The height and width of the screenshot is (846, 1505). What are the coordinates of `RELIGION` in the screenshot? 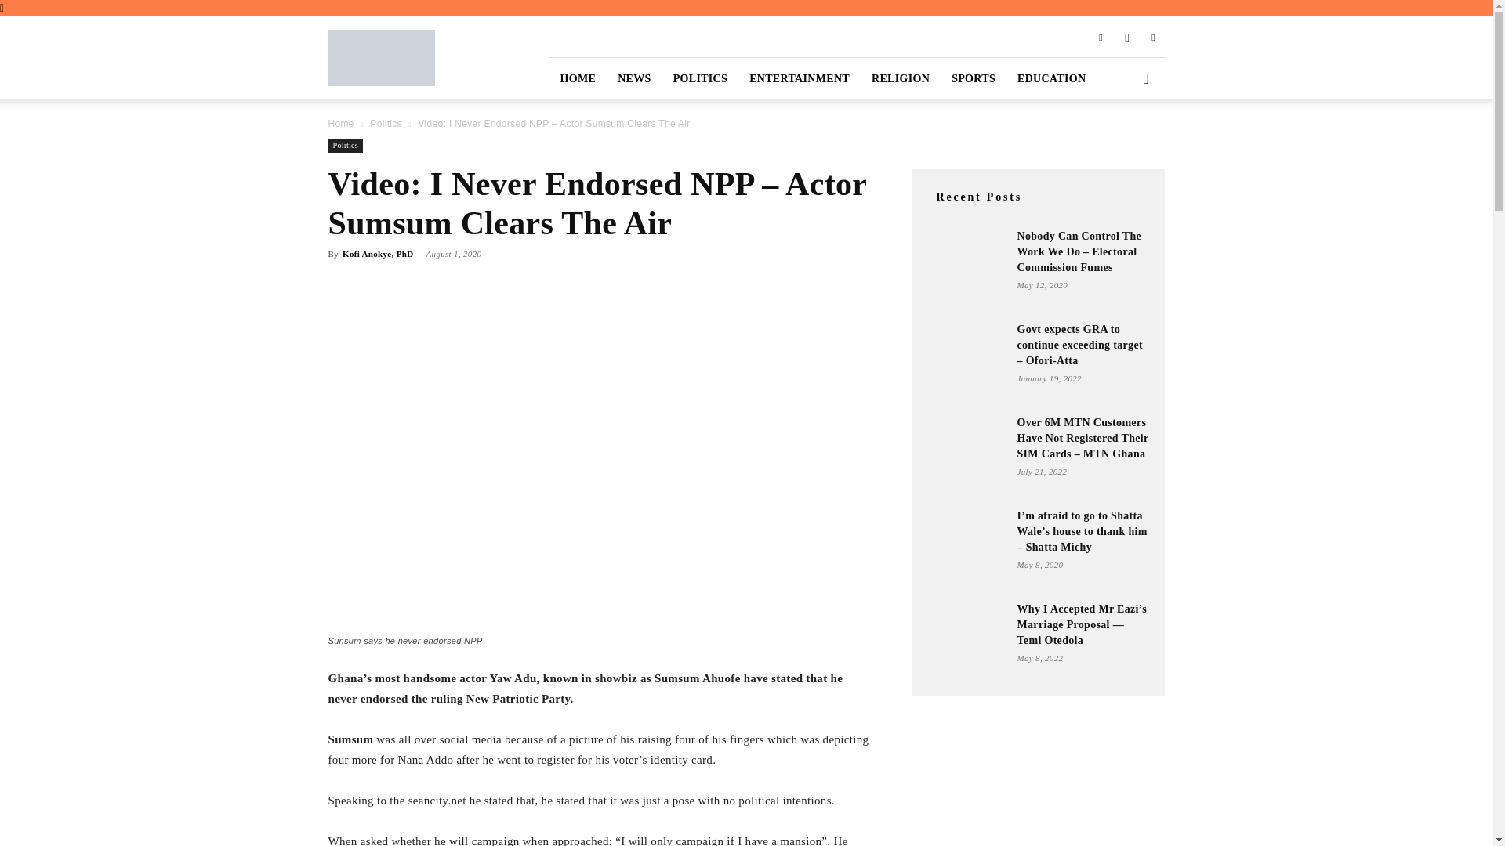 It's located at (901, 78).